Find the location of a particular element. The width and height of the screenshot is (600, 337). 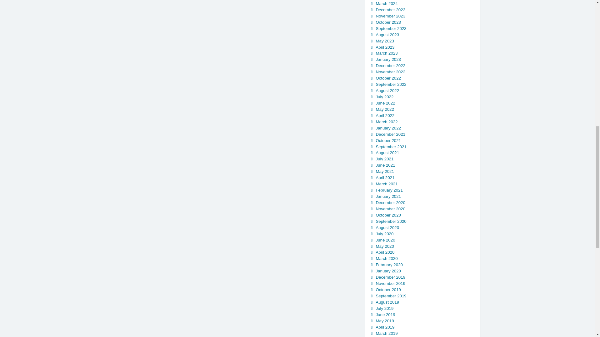

July 2022 is located at coordinates (384, 97).